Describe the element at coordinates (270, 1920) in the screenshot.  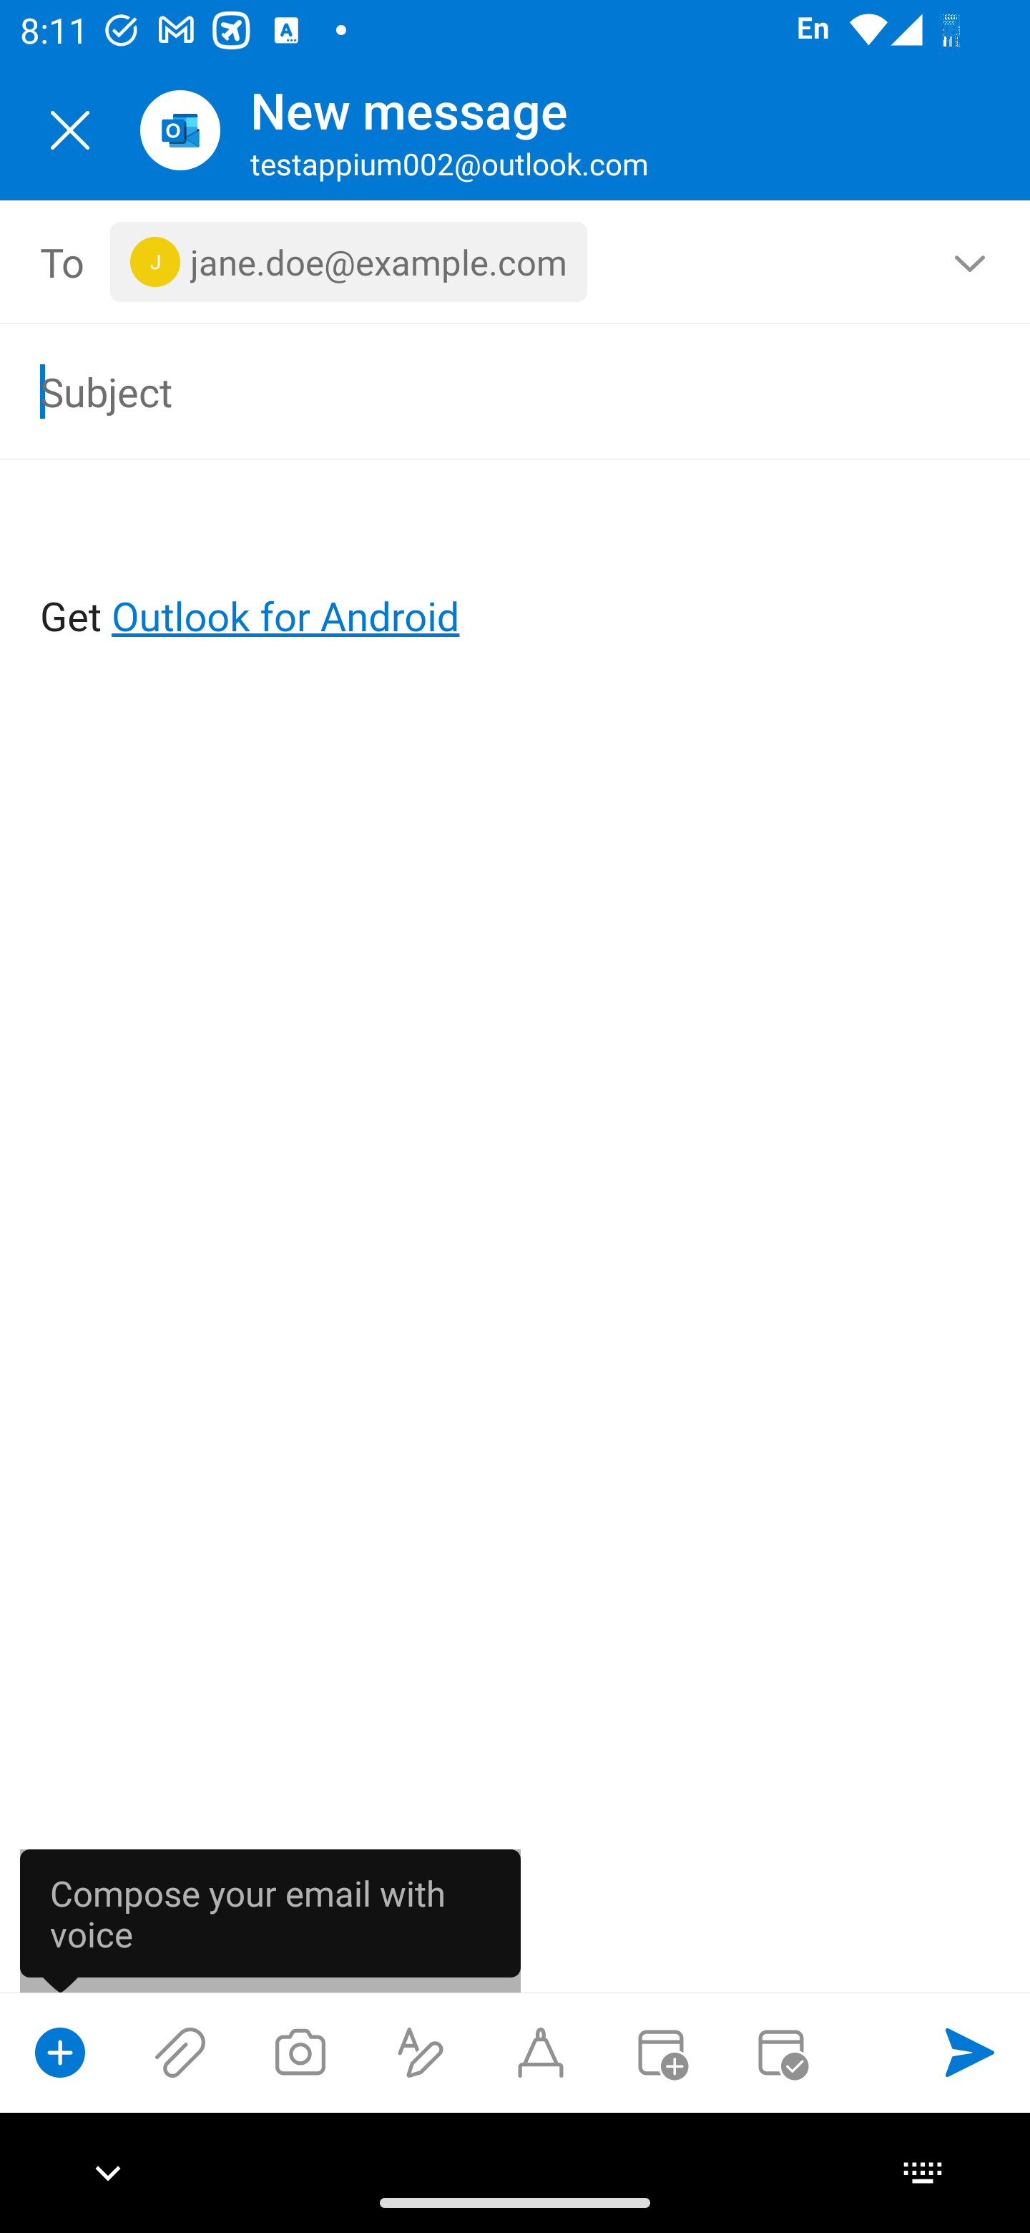
I see `Compose your email with voice` at that location.